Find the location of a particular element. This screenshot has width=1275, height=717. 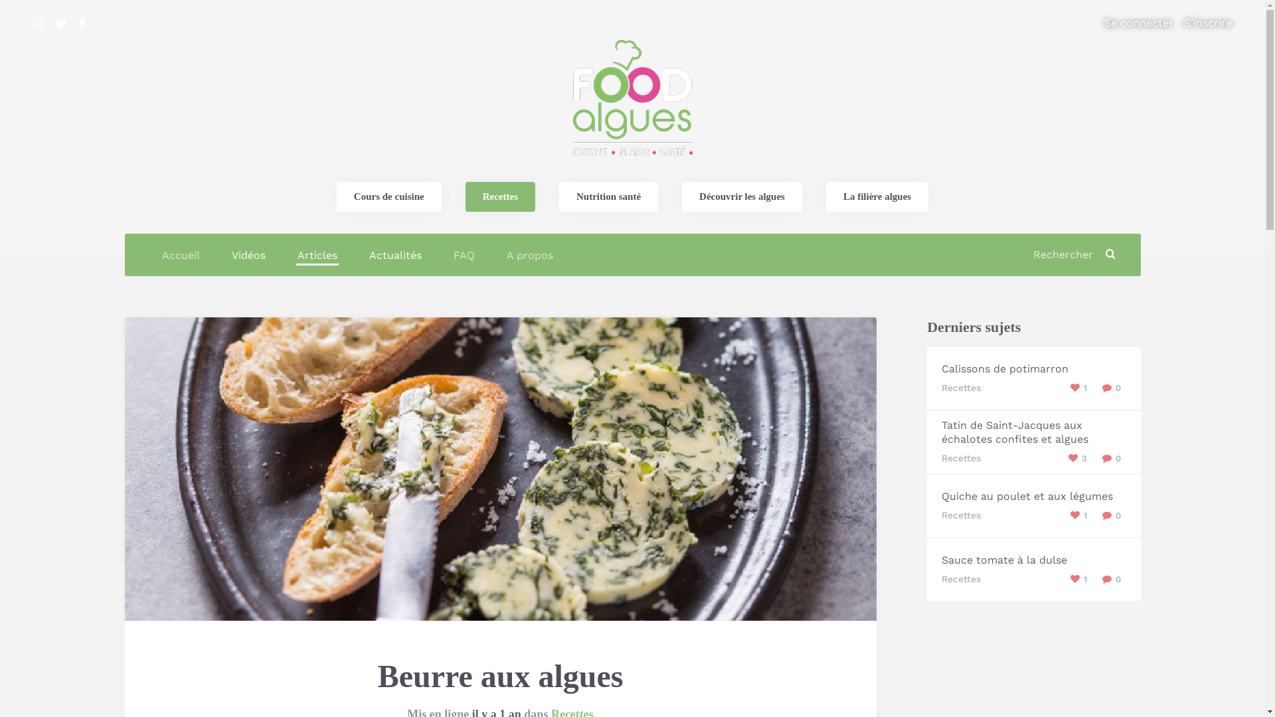

S'inscrire is located at coordinates (1208, 23).